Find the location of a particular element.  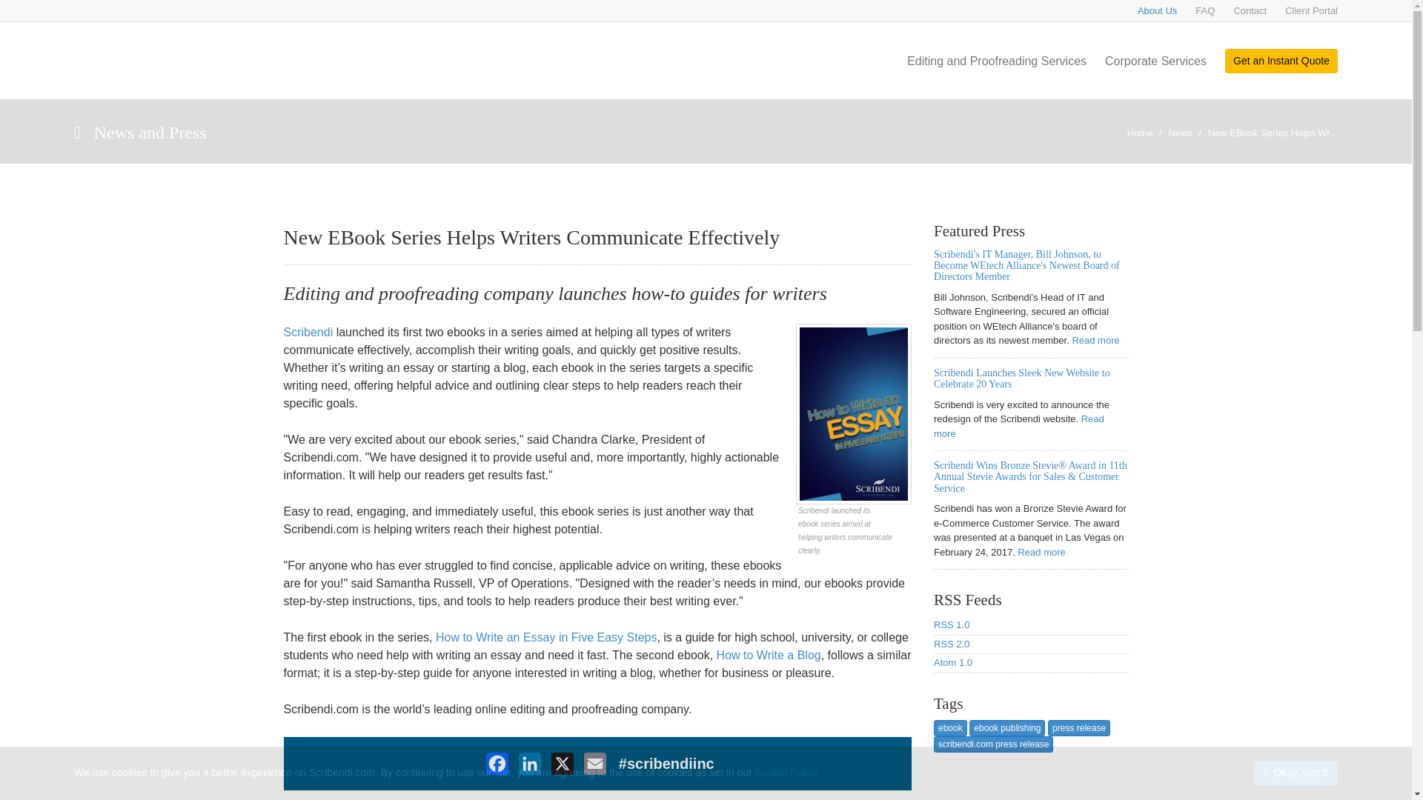

 Okay, Got It is located at coordinates (1296, 773).